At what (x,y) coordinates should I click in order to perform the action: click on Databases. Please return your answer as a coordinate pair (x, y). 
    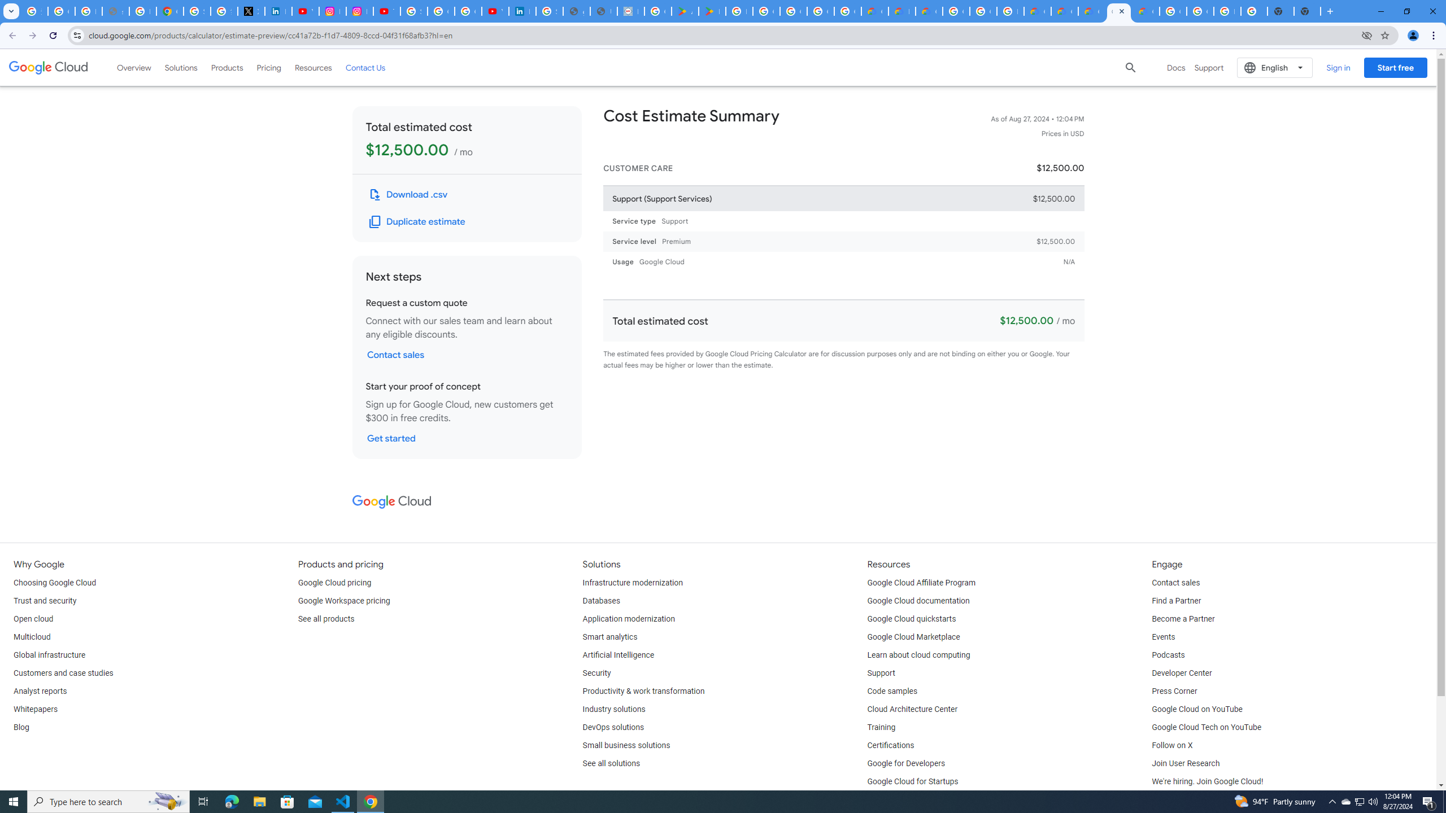
    Looking at the image, I should click on (601, 601).